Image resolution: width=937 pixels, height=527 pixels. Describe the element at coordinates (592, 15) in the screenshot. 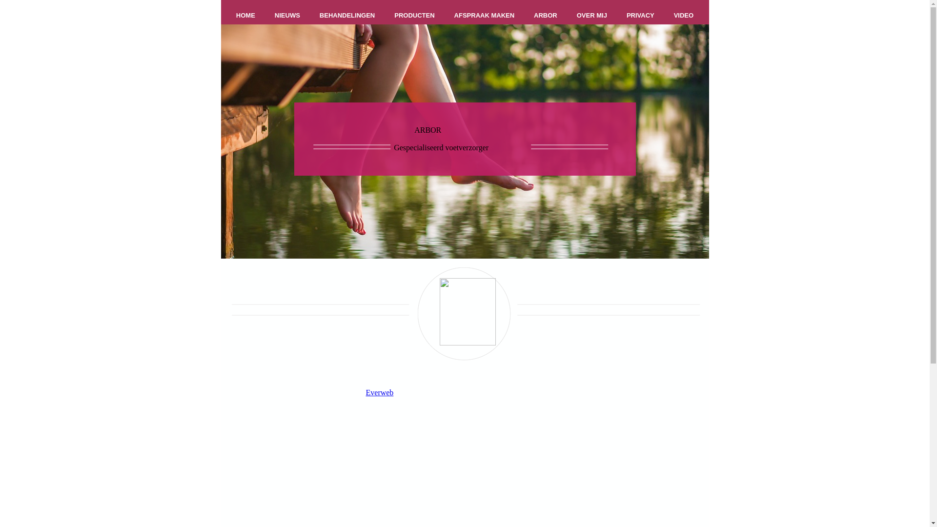

I see `OVER MIJ` at that location.